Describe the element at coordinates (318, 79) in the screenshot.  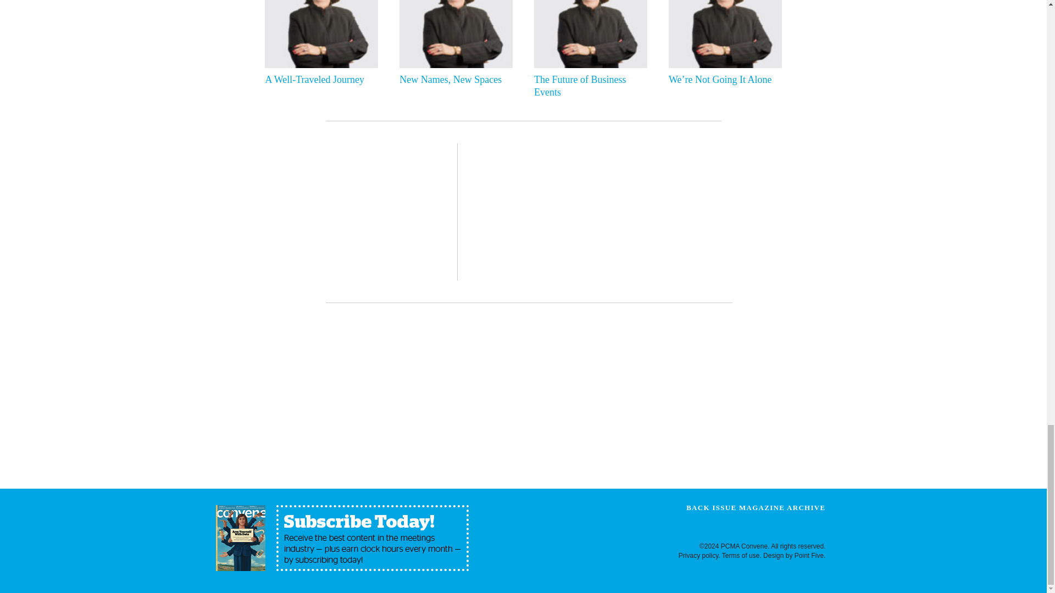
I see `A Well-Traveled Journey` at that location.